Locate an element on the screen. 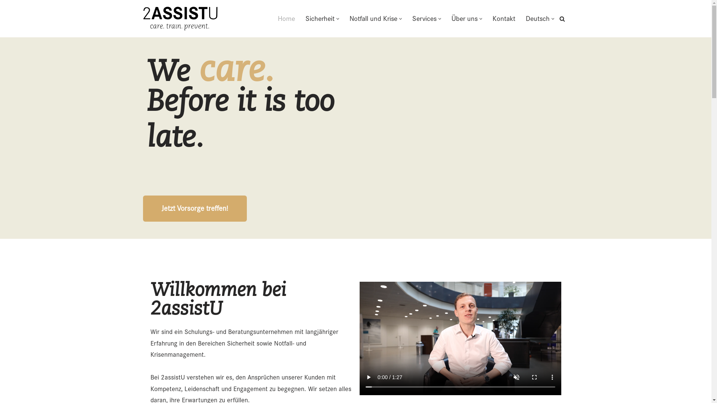 The image size is (717, 403). Deutsch is located at coordinates (538, 19).